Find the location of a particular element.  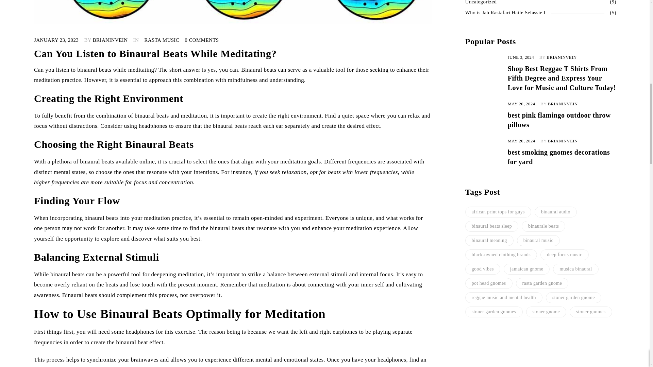

Can You Listen to Binaural Beats While Meditating? is located at coordinates (155, 53).